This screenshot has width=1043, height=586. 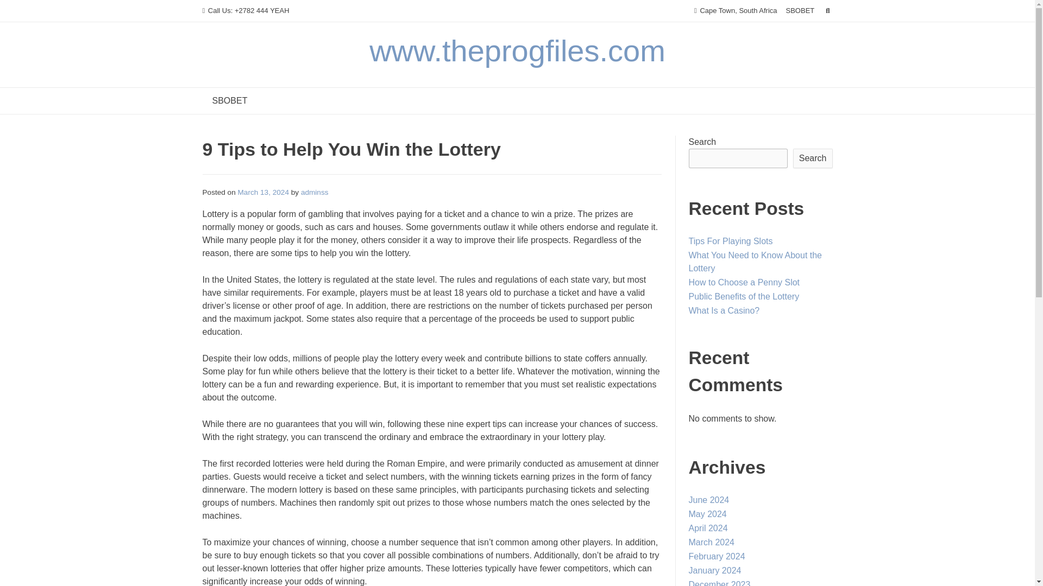 What do you see at coordinates (717, 556) in the screenshot?
I see `February 2024` at bounding box center [717, 556].